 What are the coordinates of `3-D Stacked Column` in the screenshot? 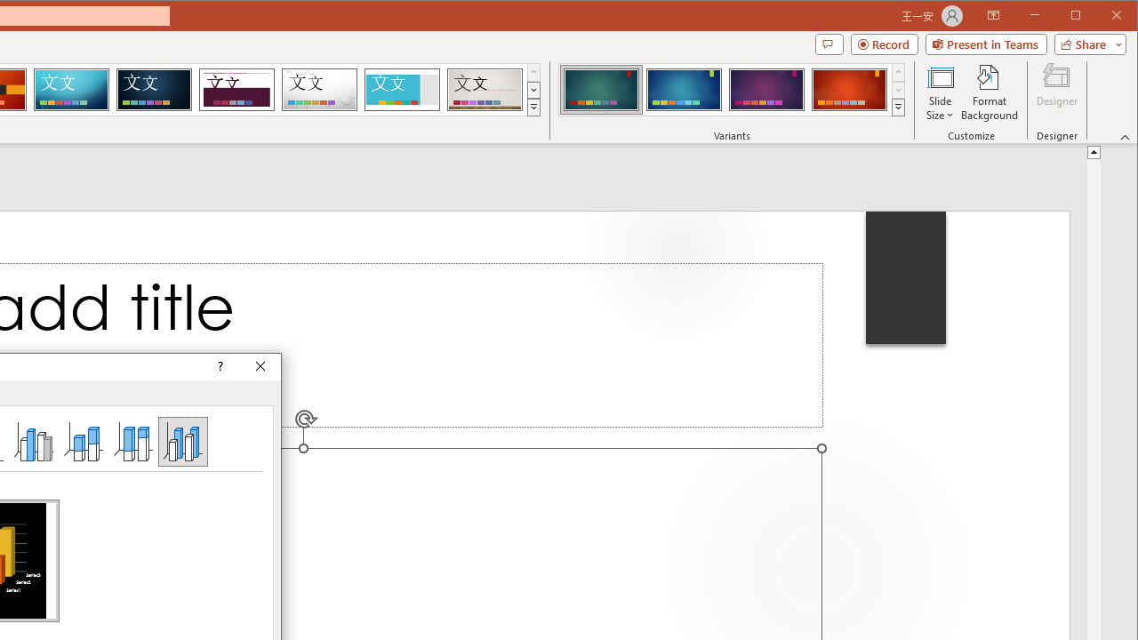 It's located at (84, 441).